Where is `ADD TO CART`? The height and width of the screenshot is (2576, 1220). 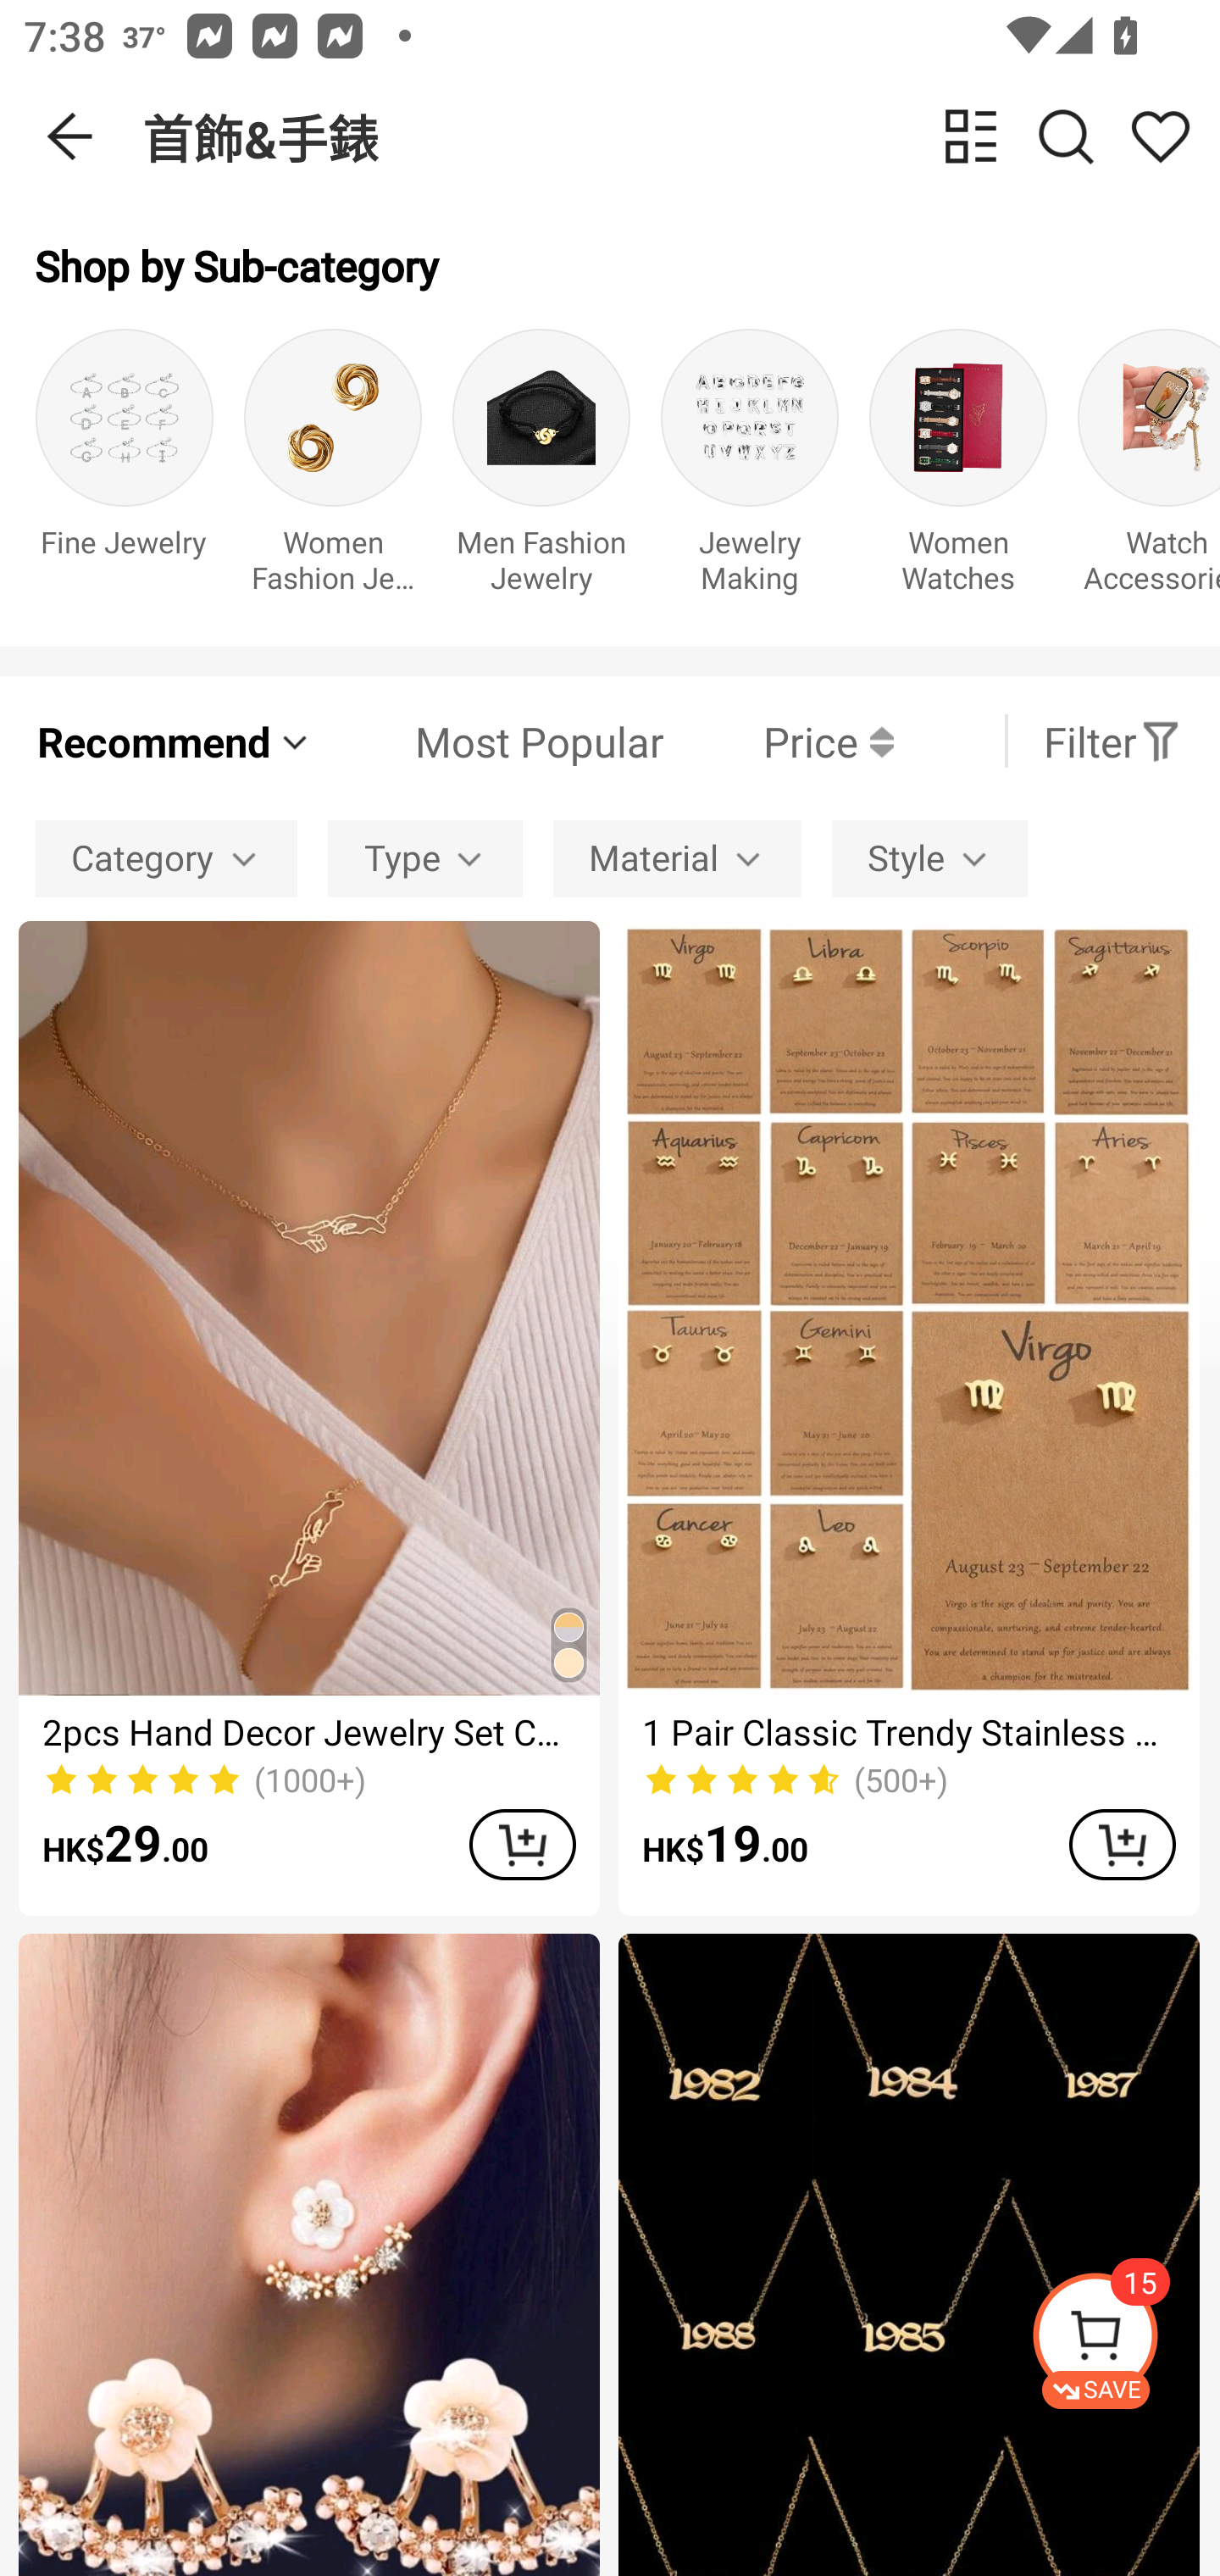
ADD TO CART is located at coordinates (522, 1844).